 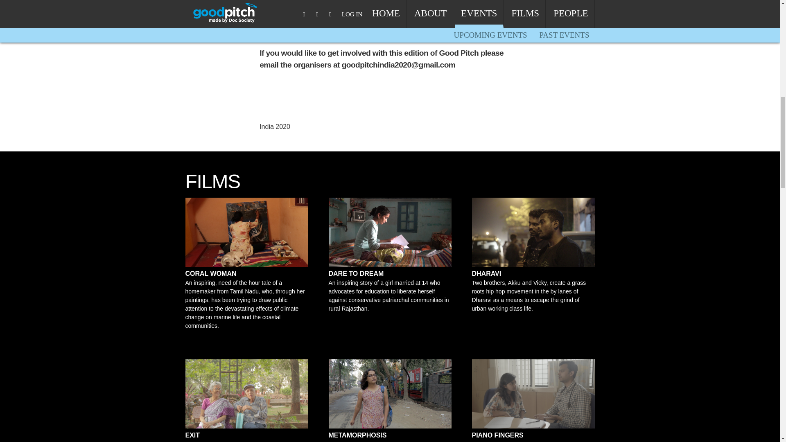 I want to click on Dharavi, so click(x=533, y=232).